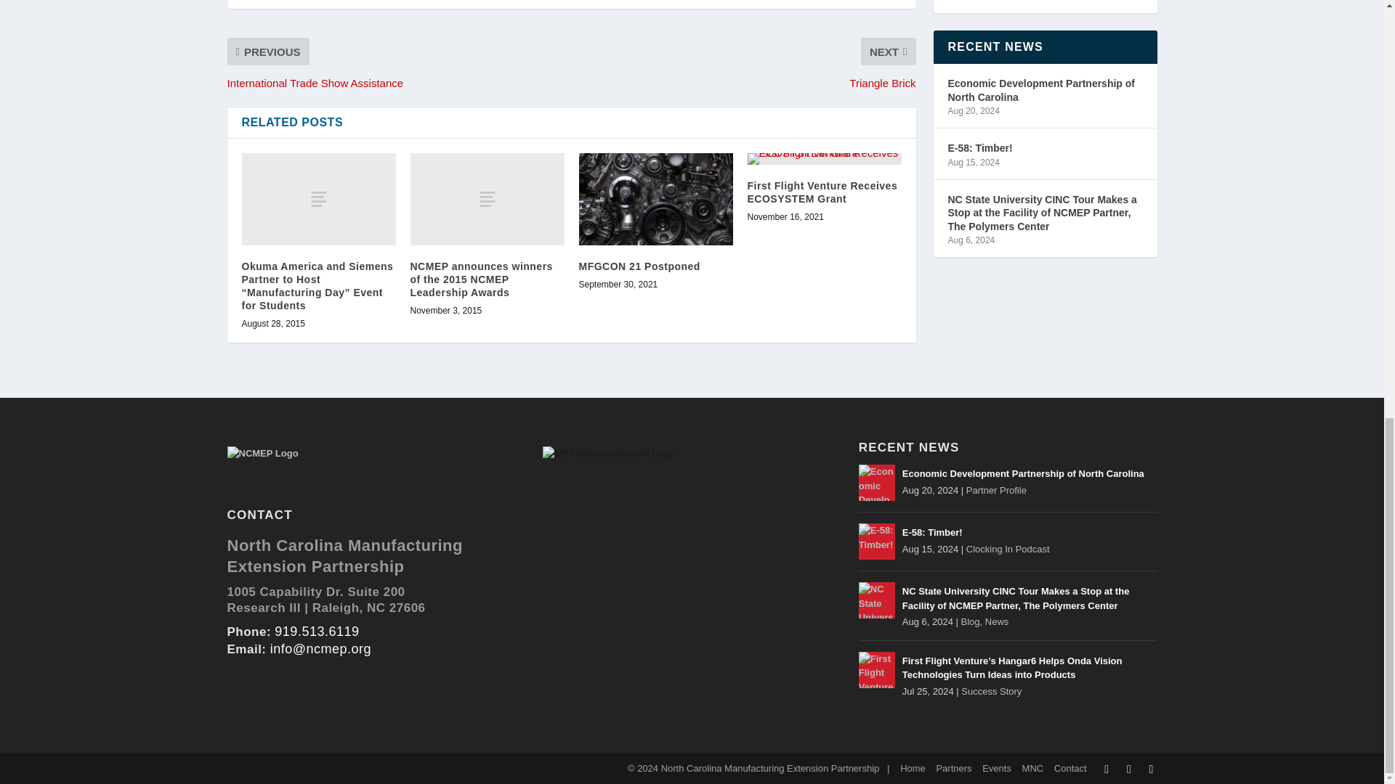  I want to click on MFGCON 21 Postponed, so click(655, 199).